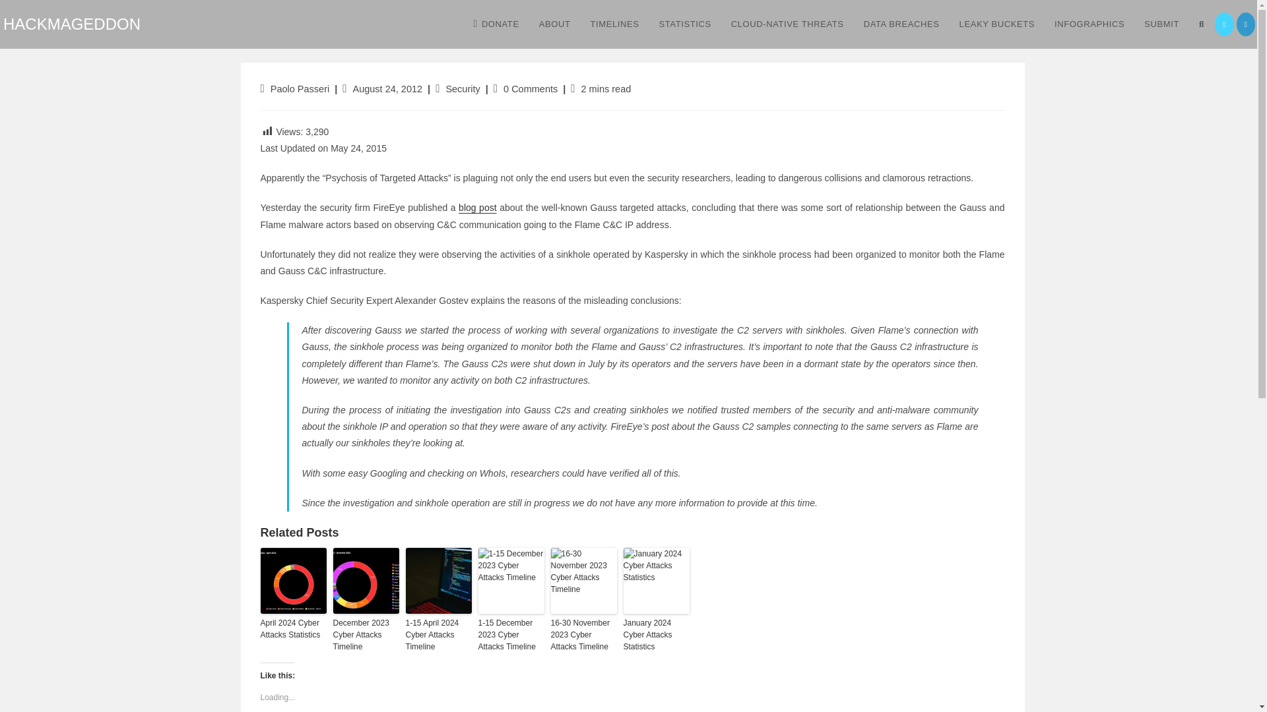 The image size is (1267, 712). Describe the element at coordinates (787, 24) in the screenshot. I see `CLOUD-NATIVE THREATS` at that location.